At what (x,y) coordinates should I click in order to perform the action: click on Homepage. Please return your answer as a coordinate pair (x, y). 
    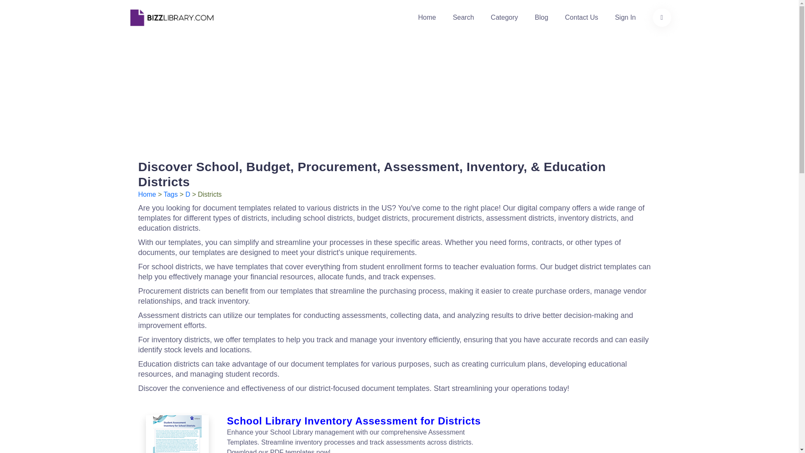
    Looking at the image, I should click on (427, 18).